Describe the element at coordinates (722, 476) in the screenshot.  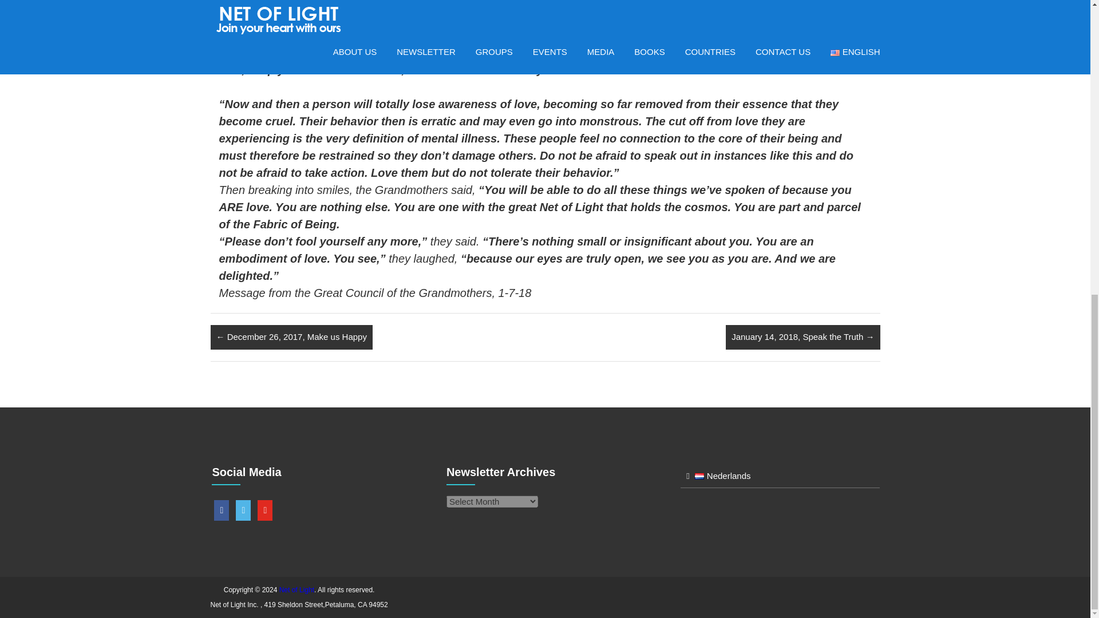
I see `Nederlands` at that location.